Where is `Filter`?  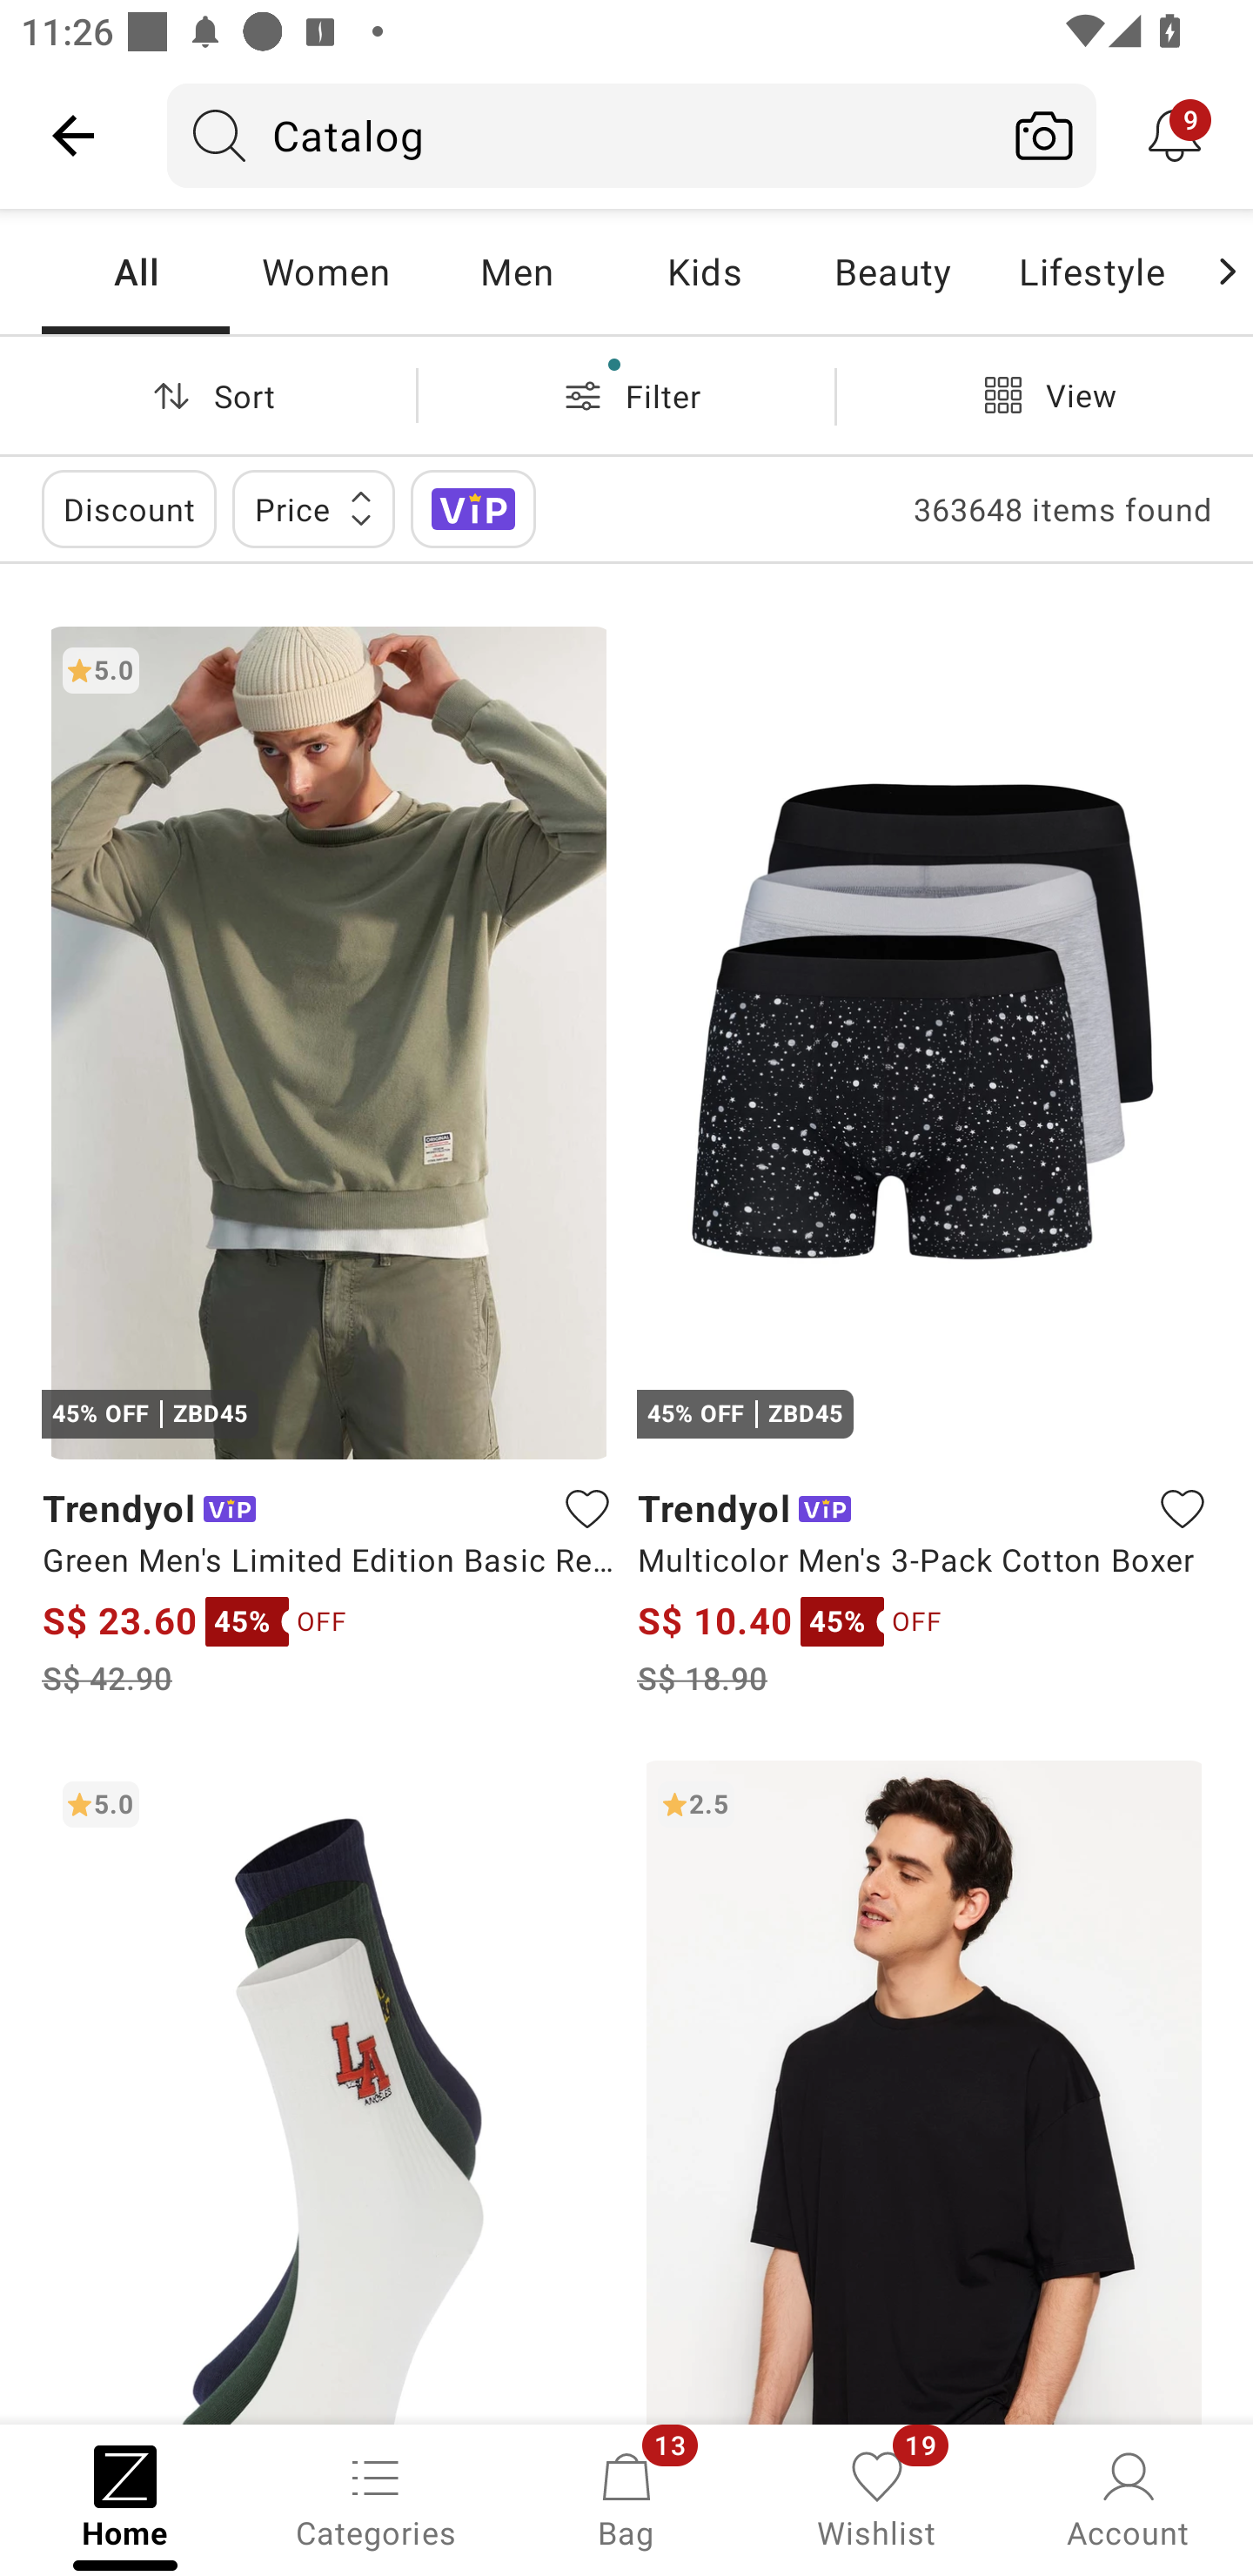
Filter is located at coordinates (626, 395).